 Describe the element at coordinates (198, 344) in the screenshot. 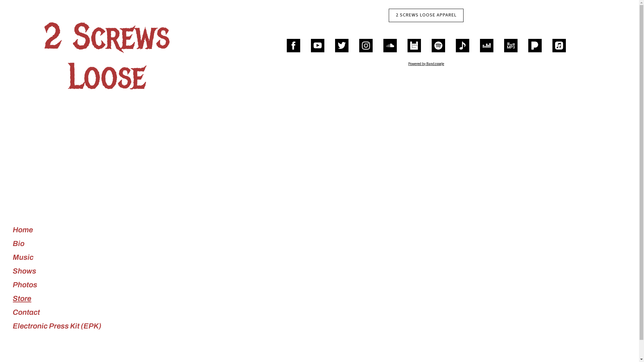

I see `Next track` at that location.